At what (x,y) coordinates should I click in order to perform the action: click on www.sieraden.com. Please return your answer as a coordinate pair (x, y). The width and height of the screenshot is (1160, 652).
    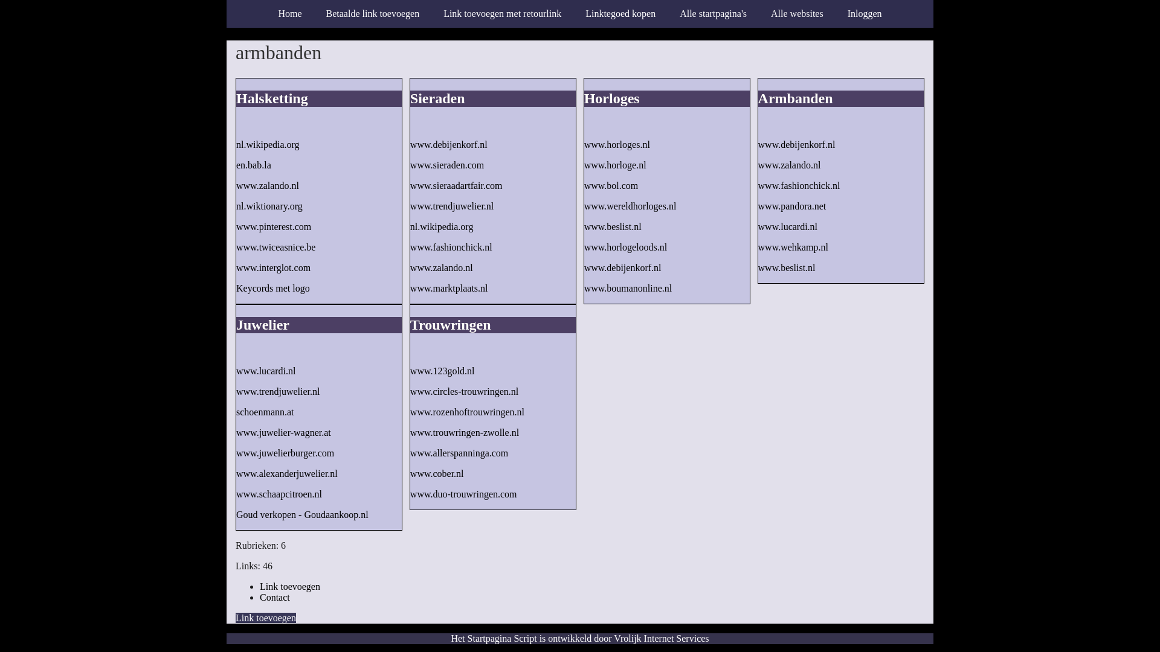
    Looking at the image, I should click on (447, 165).